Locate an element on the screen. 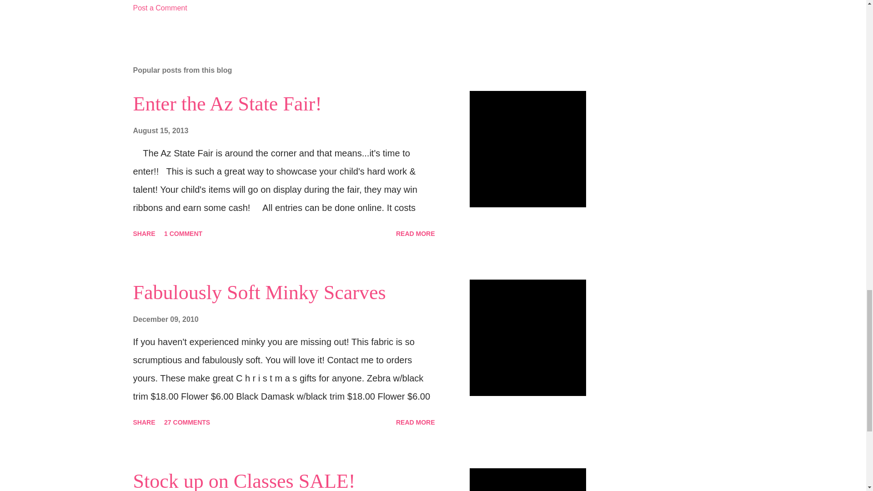 Image resolution: width=873 pixels, height=491 pixels. SHARE is located at coordinates (144, 234).